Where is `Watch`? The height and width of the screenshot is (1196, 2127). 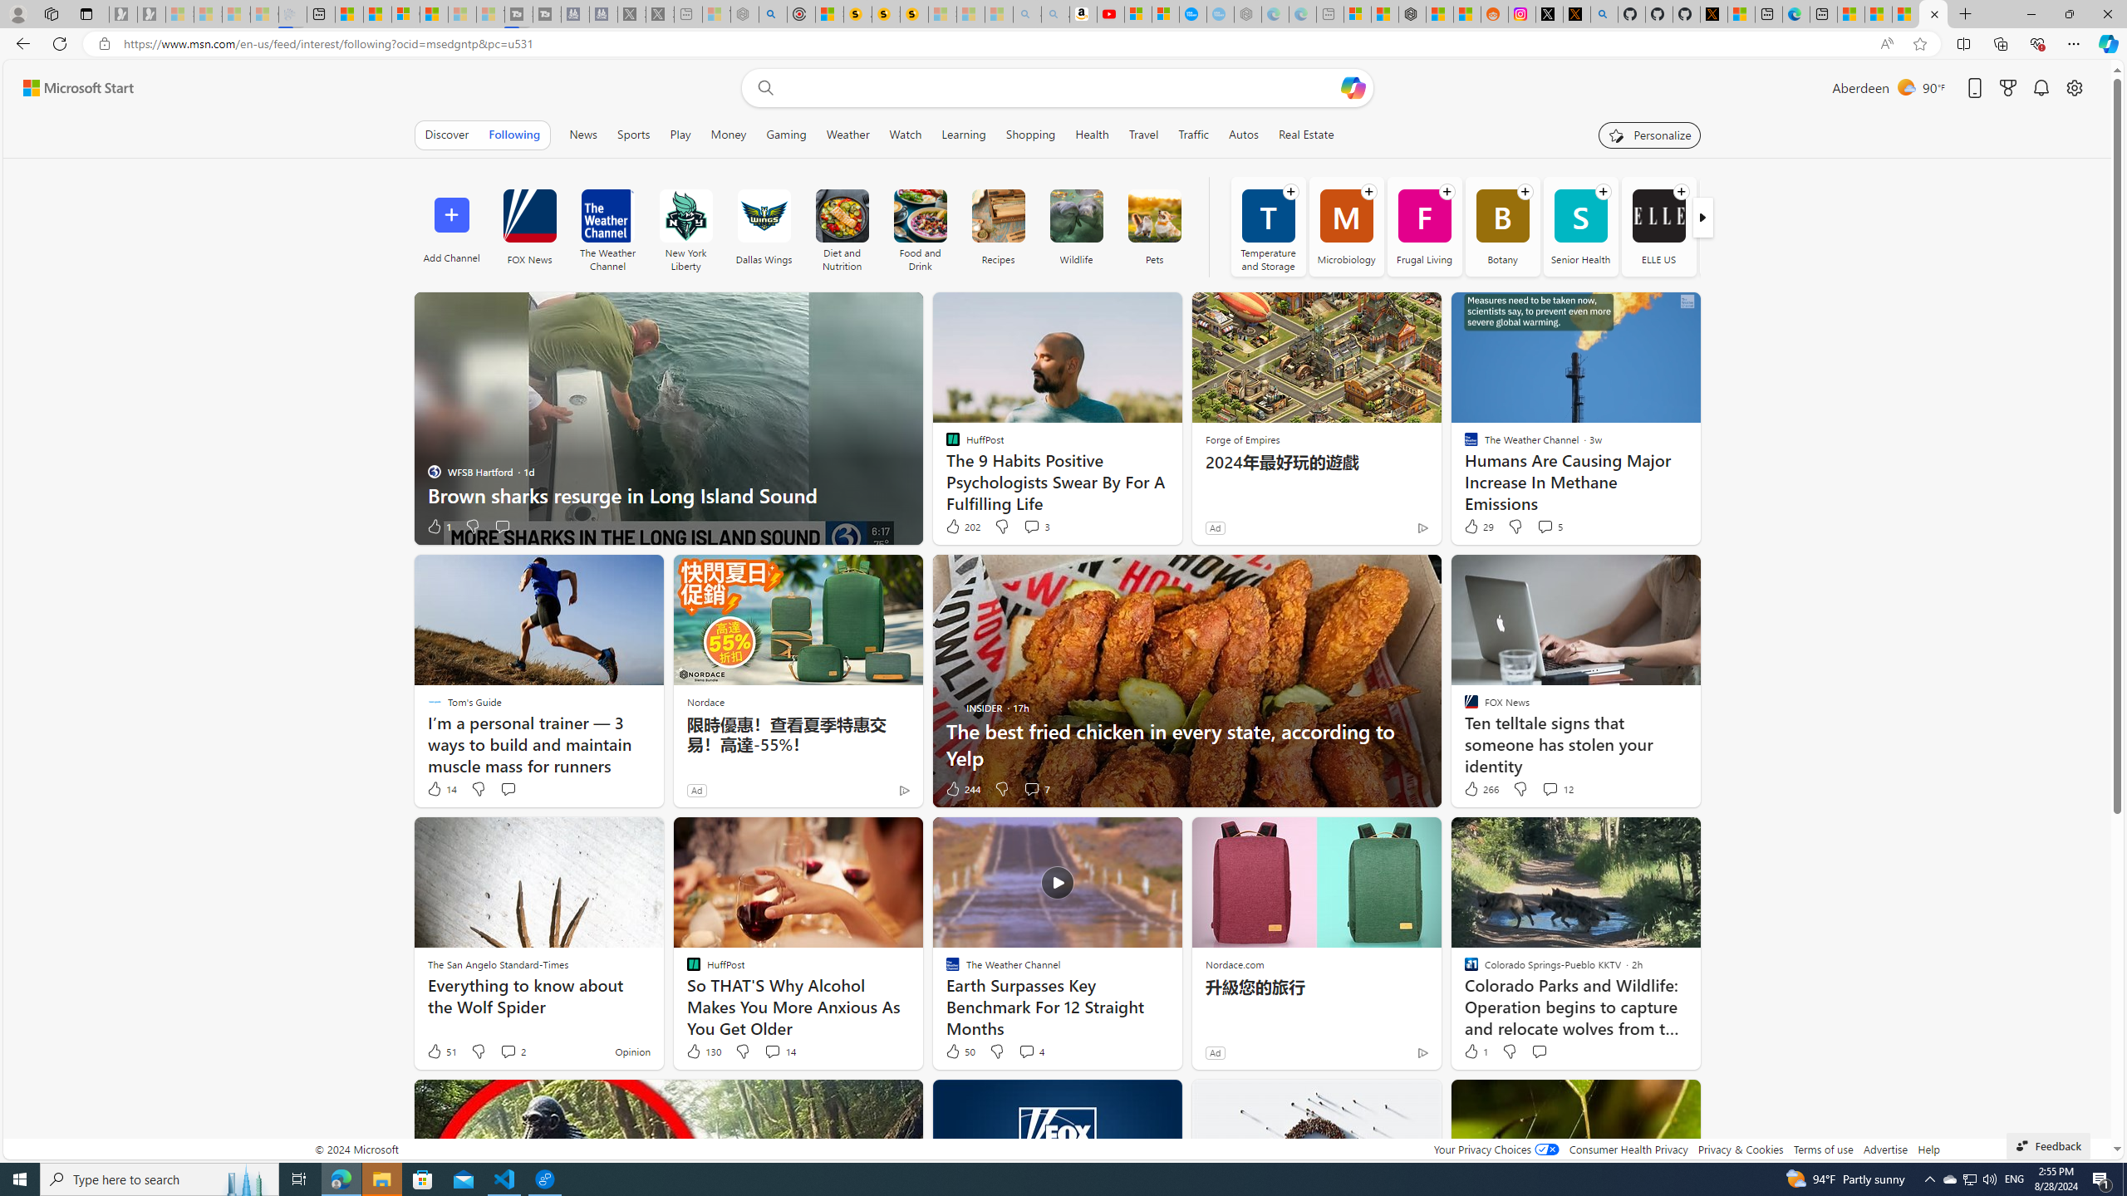
Watch is located at coordinates (905, 135).